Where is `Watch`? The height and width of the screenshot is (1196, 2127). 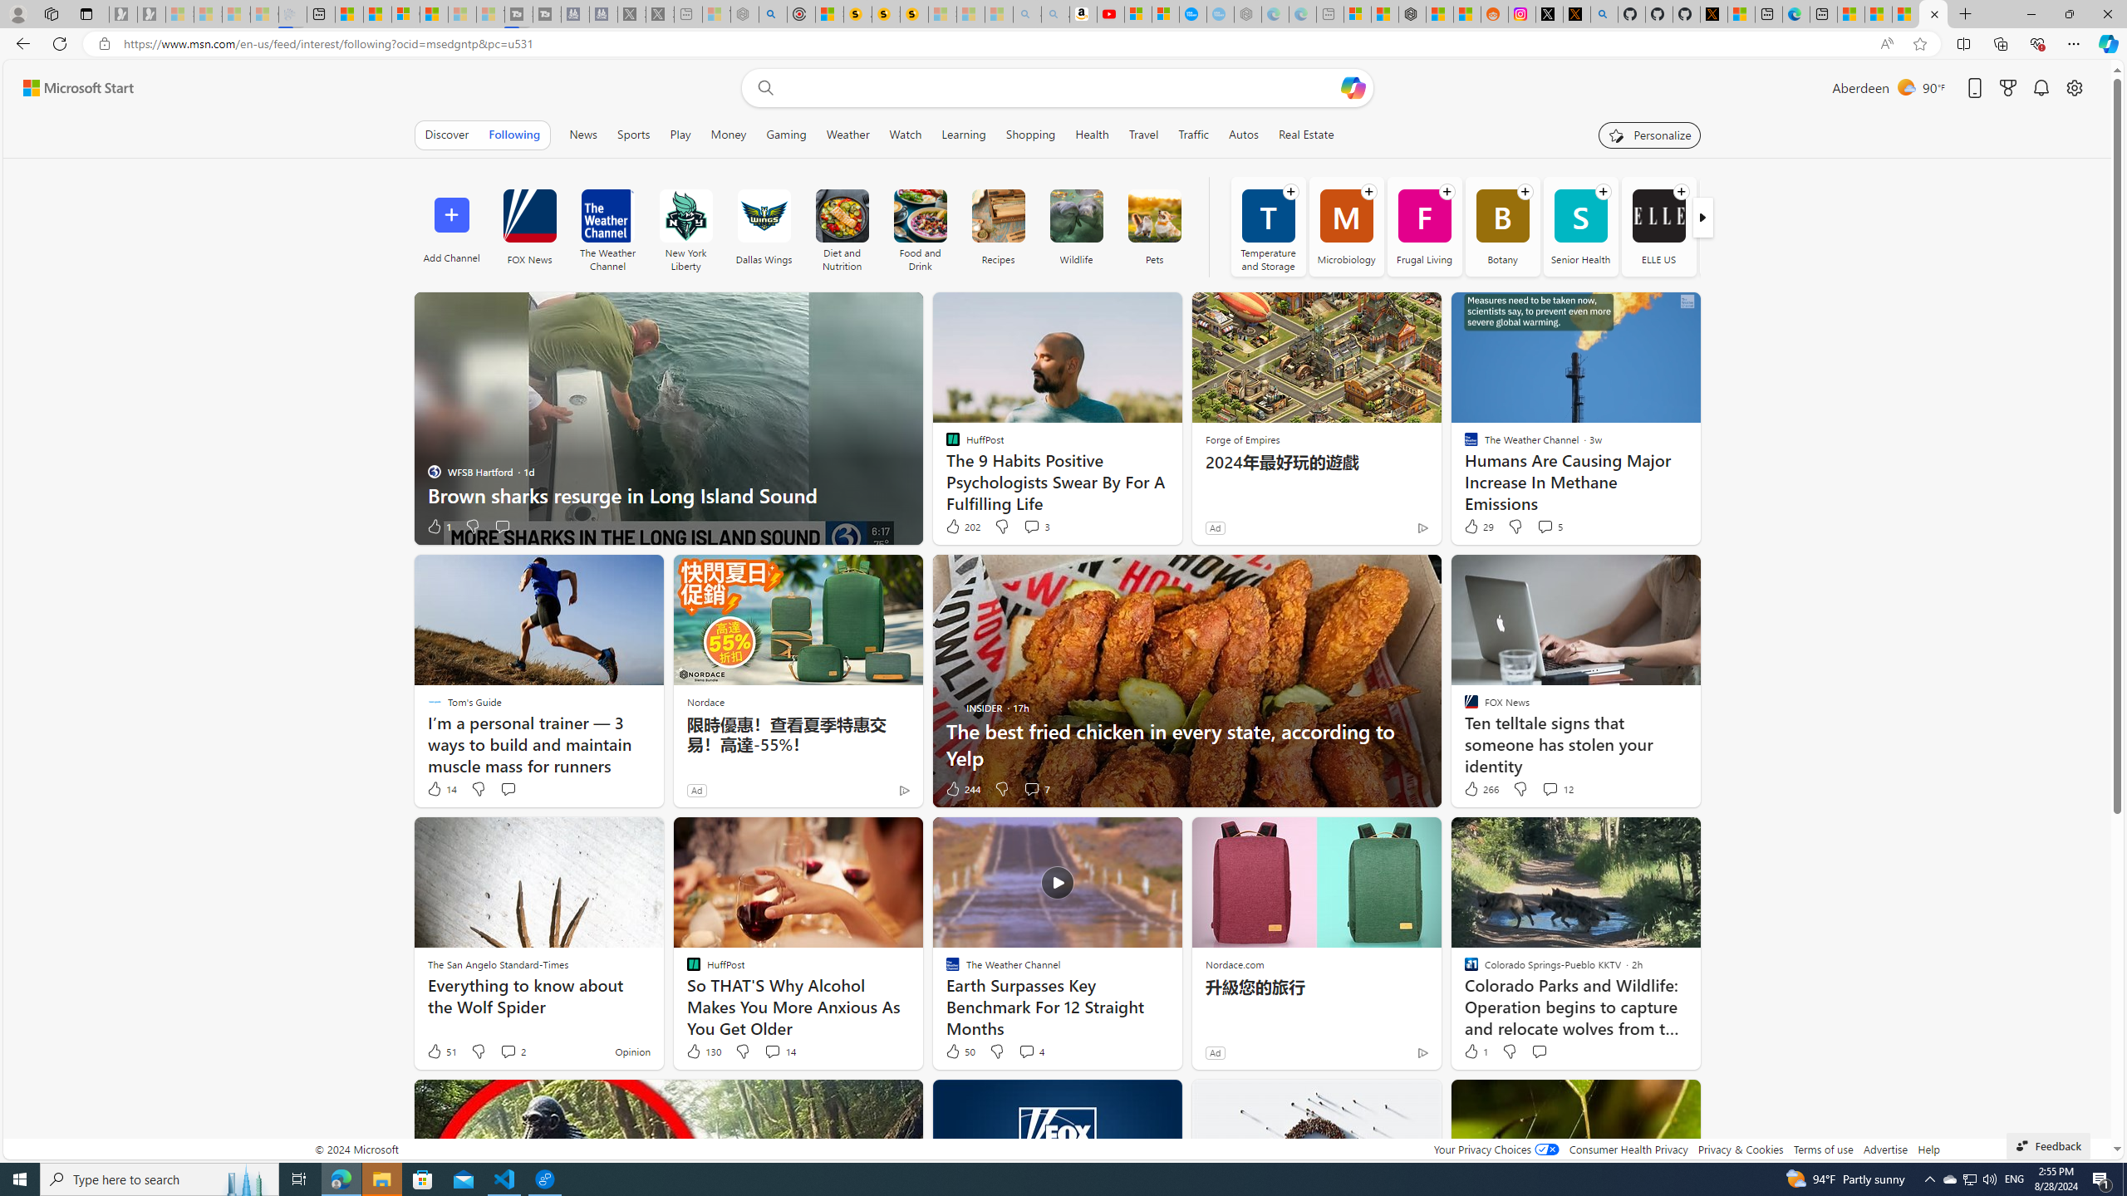
Watch is located at coordinates (905, 135).